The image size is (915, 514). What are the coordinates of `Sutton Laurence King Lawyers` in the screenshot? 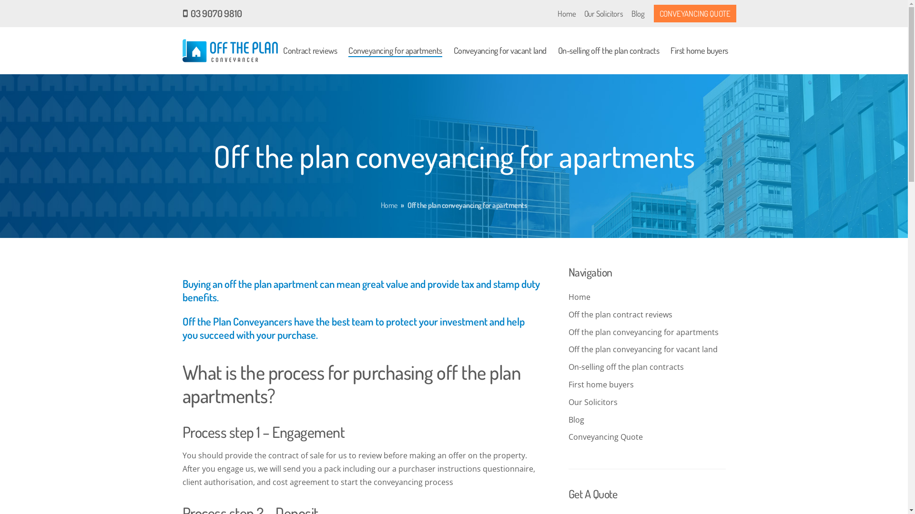 It's located at (643, 297).